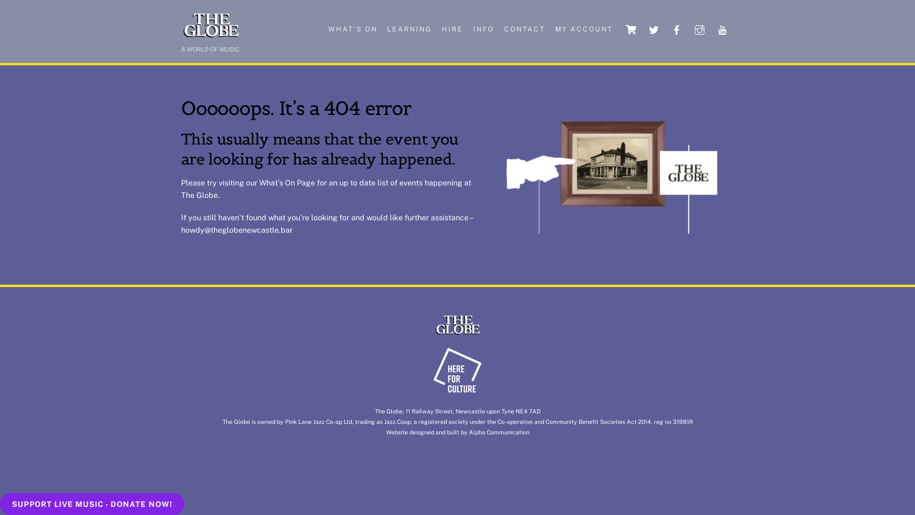 This screenshot has height=515, width=915. I want to click on Alpha Communication, so click(499, 432).